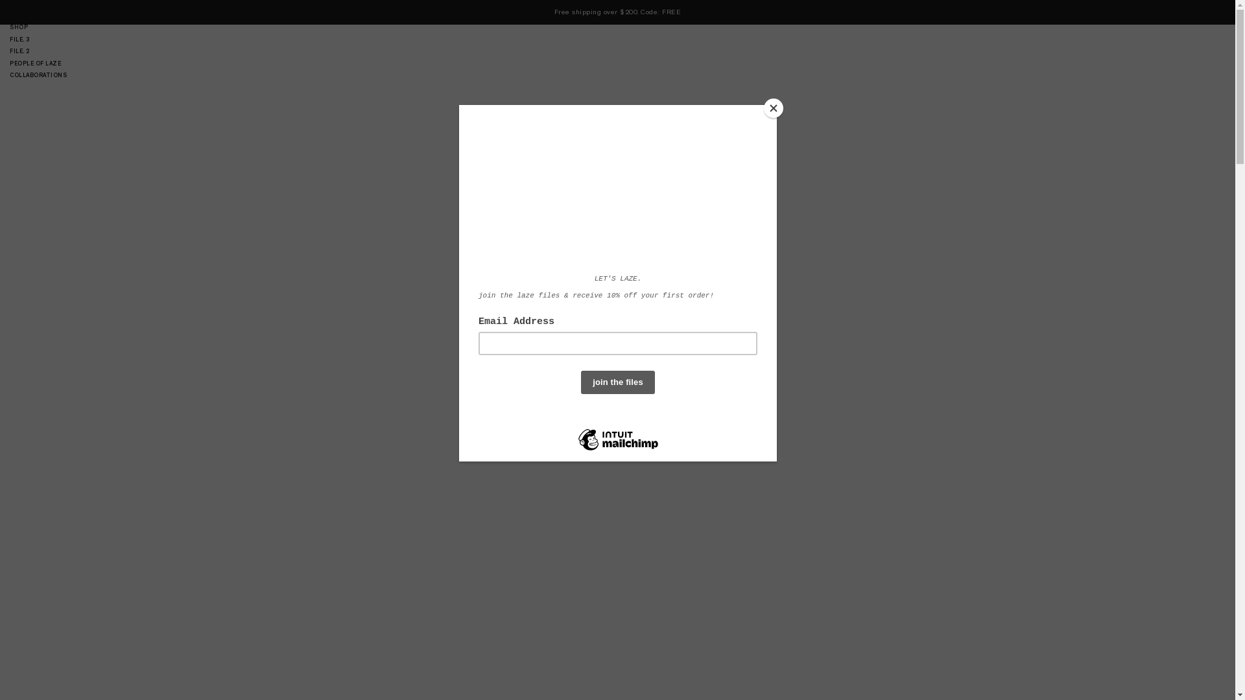 The height and width of the screenshot is (700, 1245). Describe the element at coordinates (38, 40) in the screenshot. I see `FILE. 3` at that location.